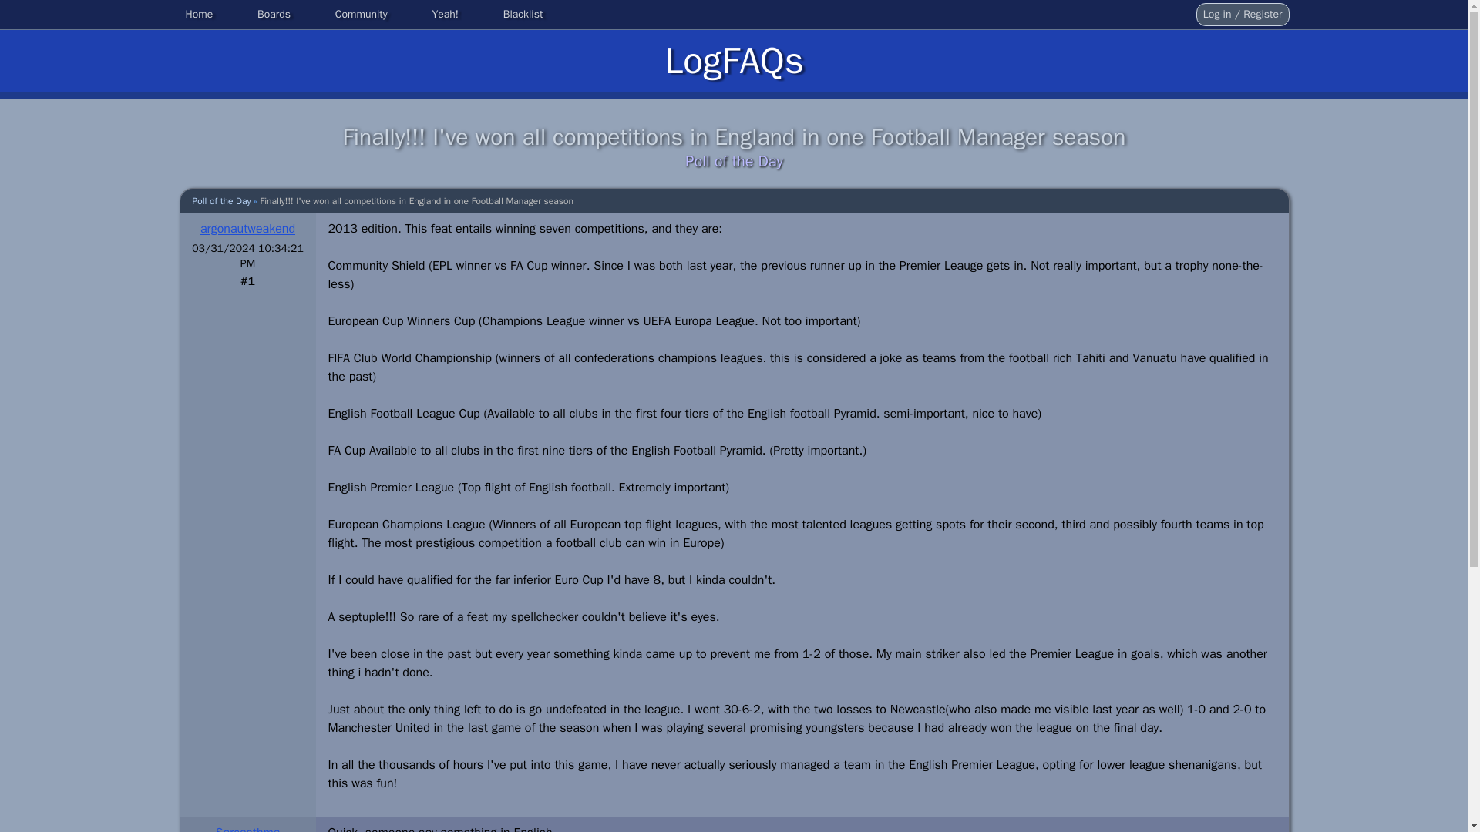 The width and height of the screenshot is (1480, 832). Describe the element at coordinates (274, 14) in the screenshot. I see `Boards` at that location.